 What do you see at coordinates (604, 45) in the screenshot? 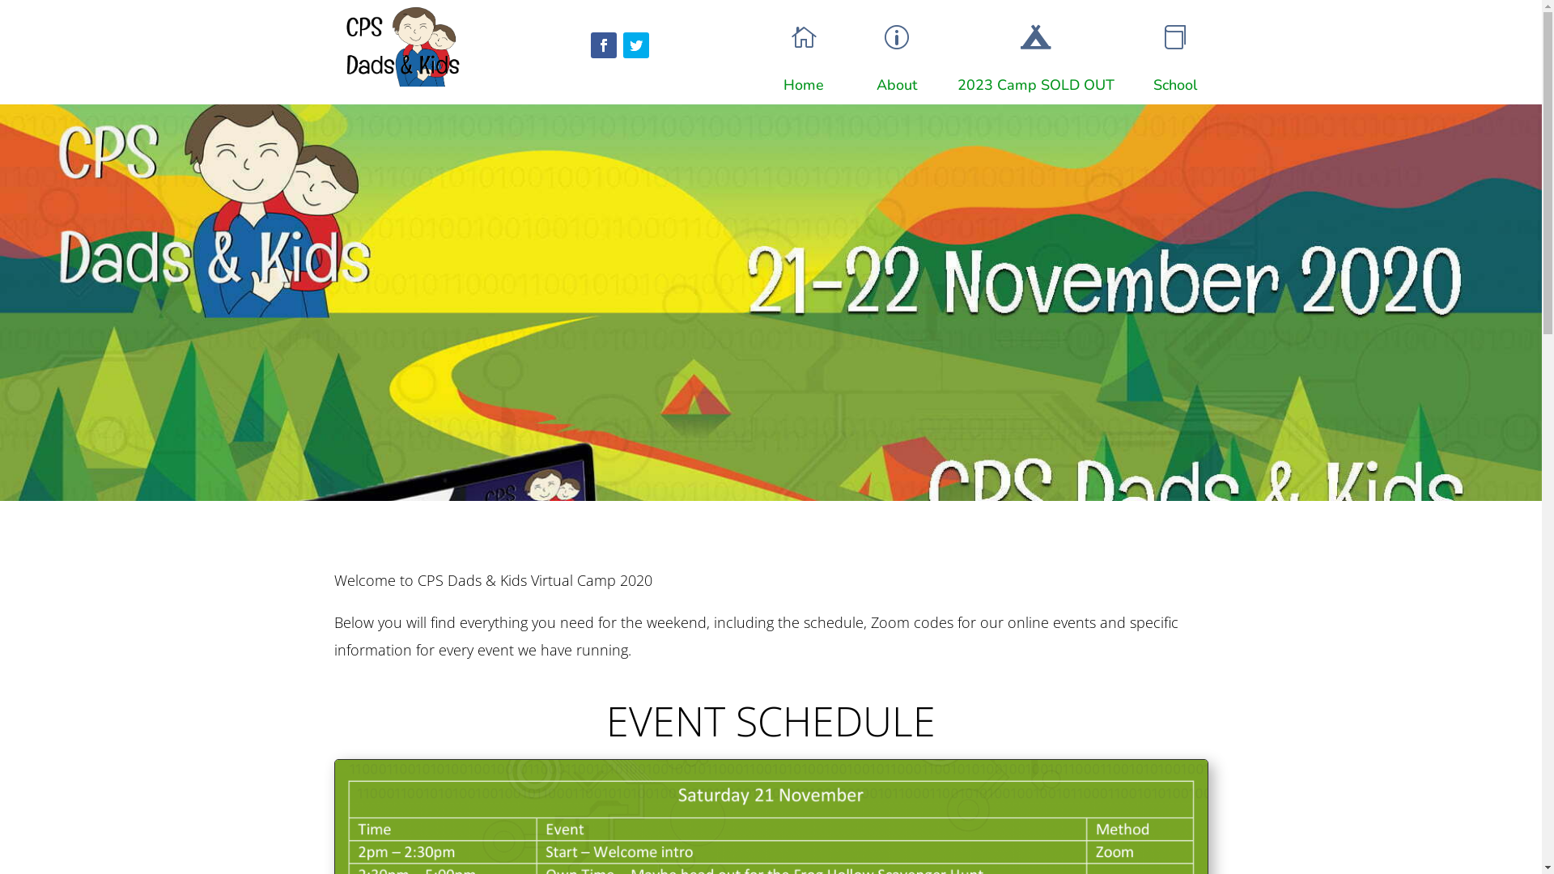
I see `Follow on Facebook` at bounding box center [604, 45].